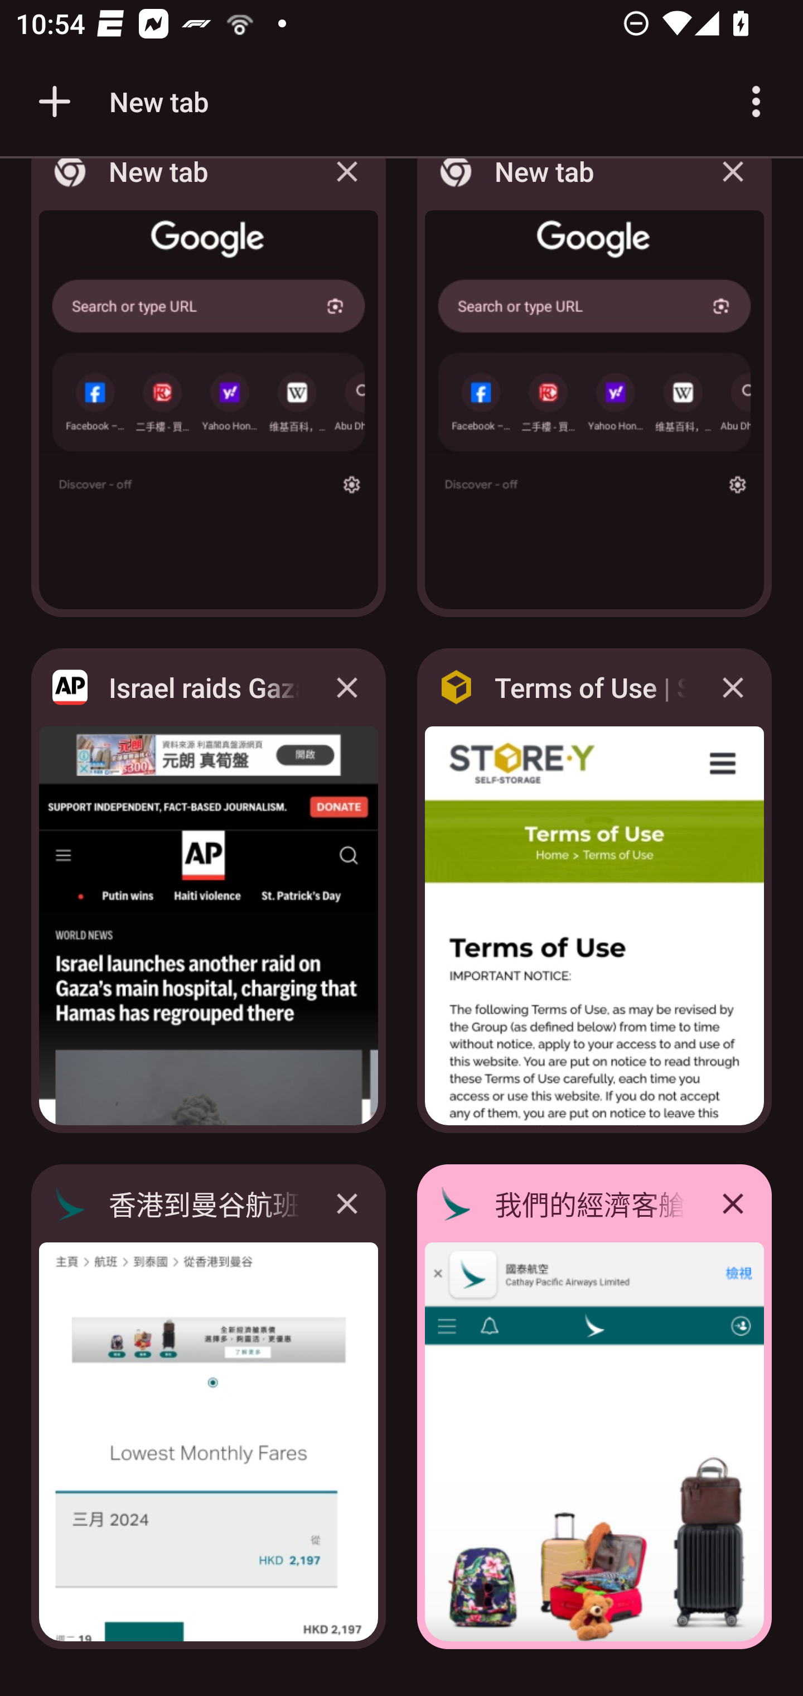  I want to click on Close New tab tab, so click(733, 187).